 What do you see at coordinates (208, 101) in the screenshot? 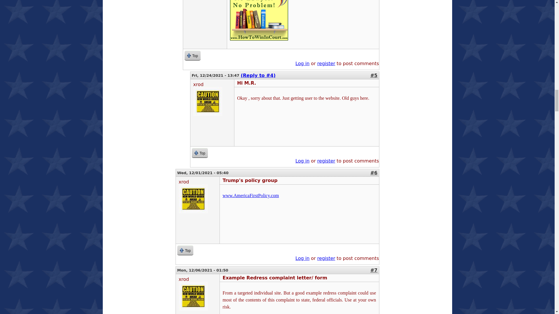
I see `xrod's picture` at bounding box center [208, 101].